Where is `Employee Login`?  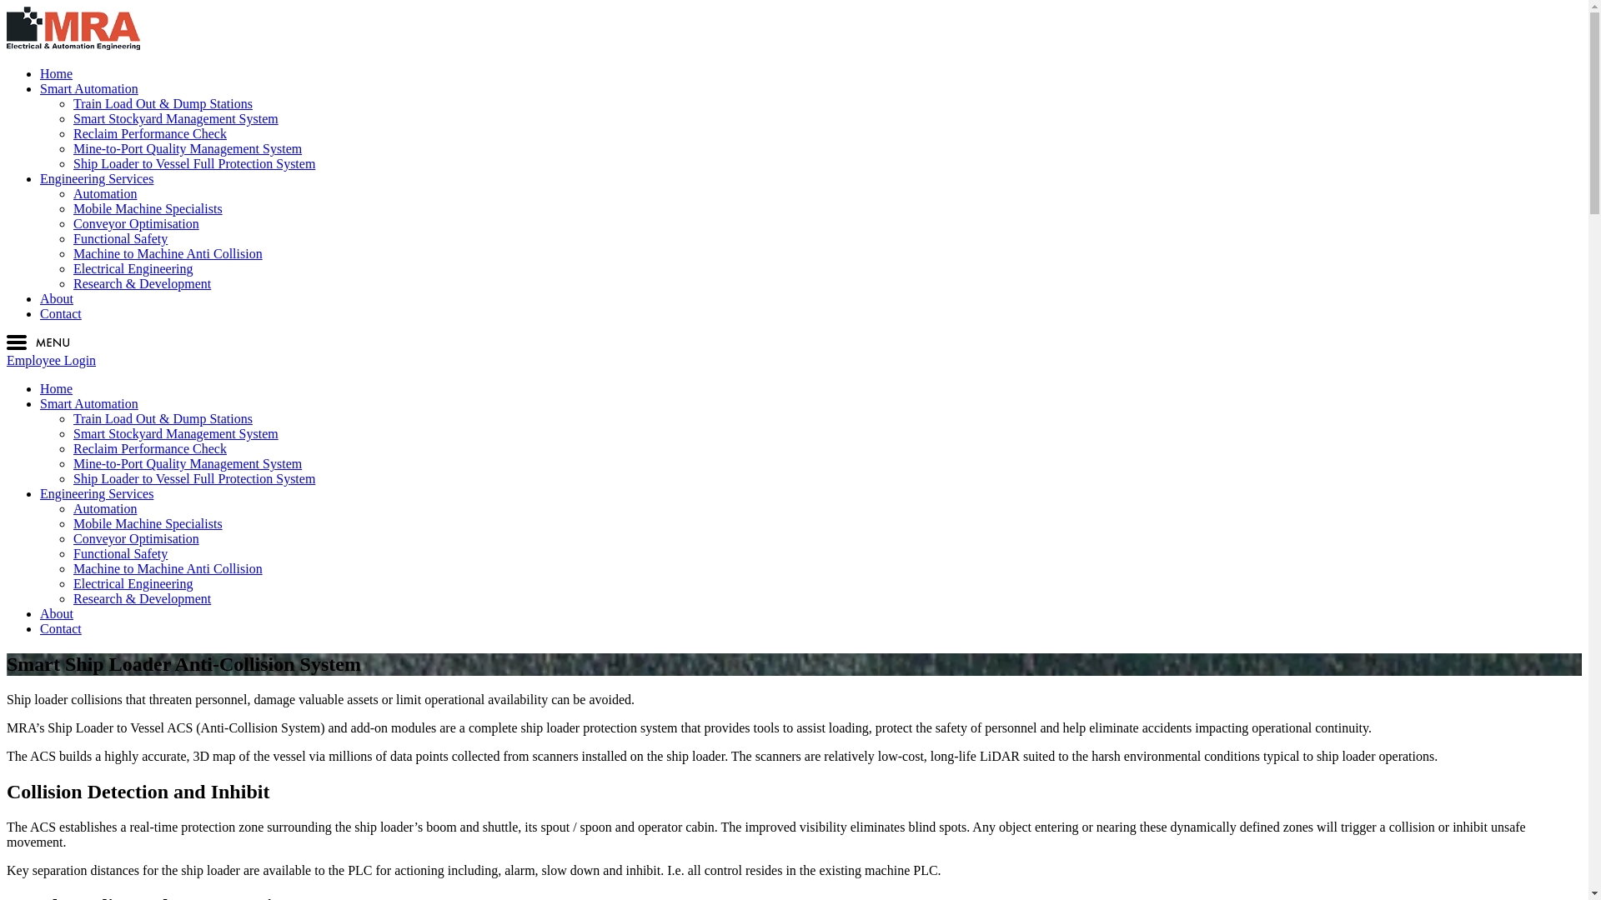 Employee Login is located at coordinates (52, 360).